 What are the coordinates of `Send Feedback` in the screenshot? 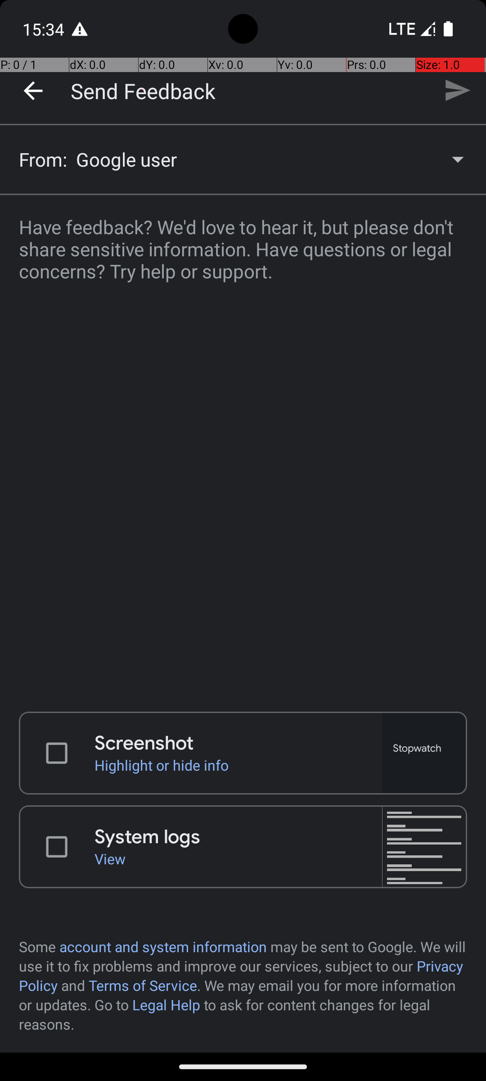 It's located at (143, 91).